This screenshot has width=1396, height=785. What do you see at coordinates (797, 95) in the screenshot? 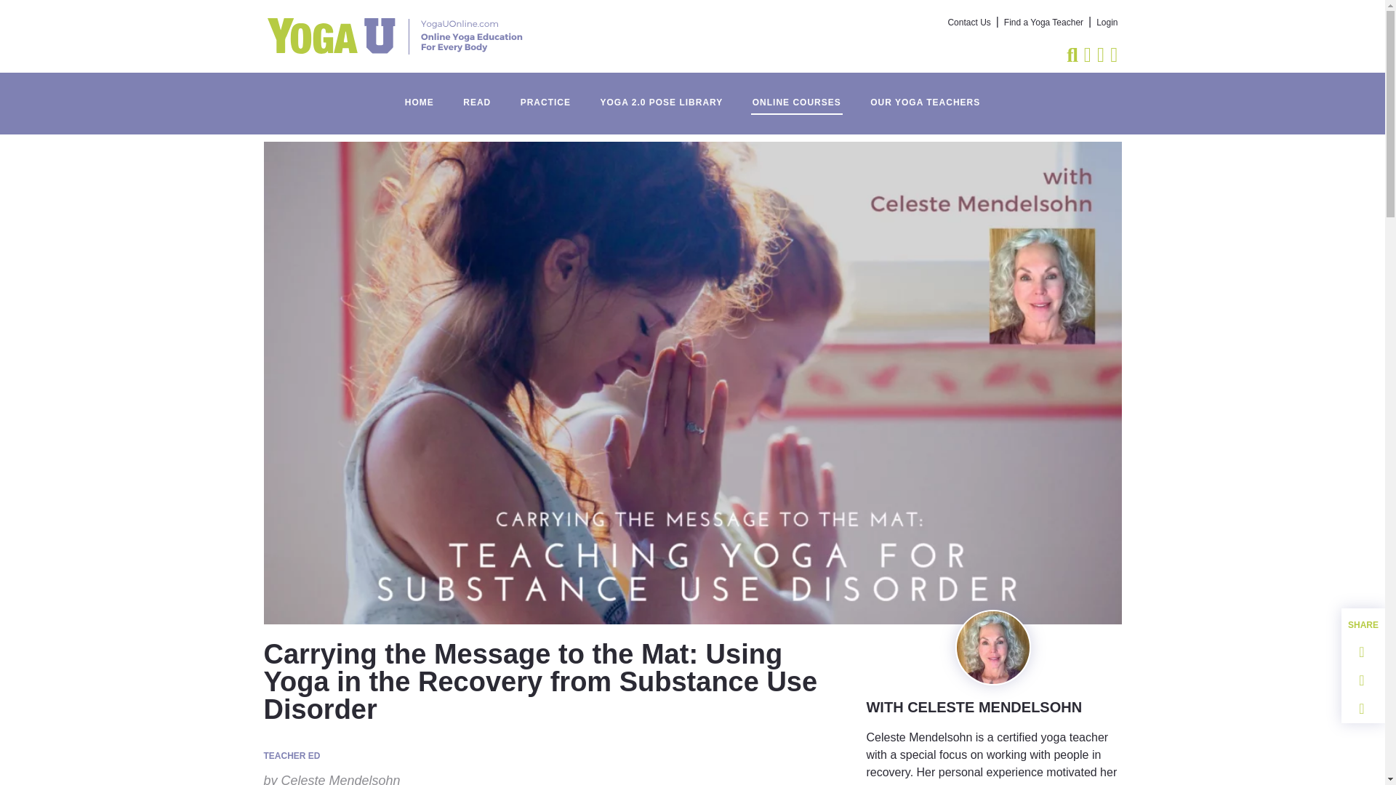
I see `ONLINE COURSES` at bounding box center [797, 95].